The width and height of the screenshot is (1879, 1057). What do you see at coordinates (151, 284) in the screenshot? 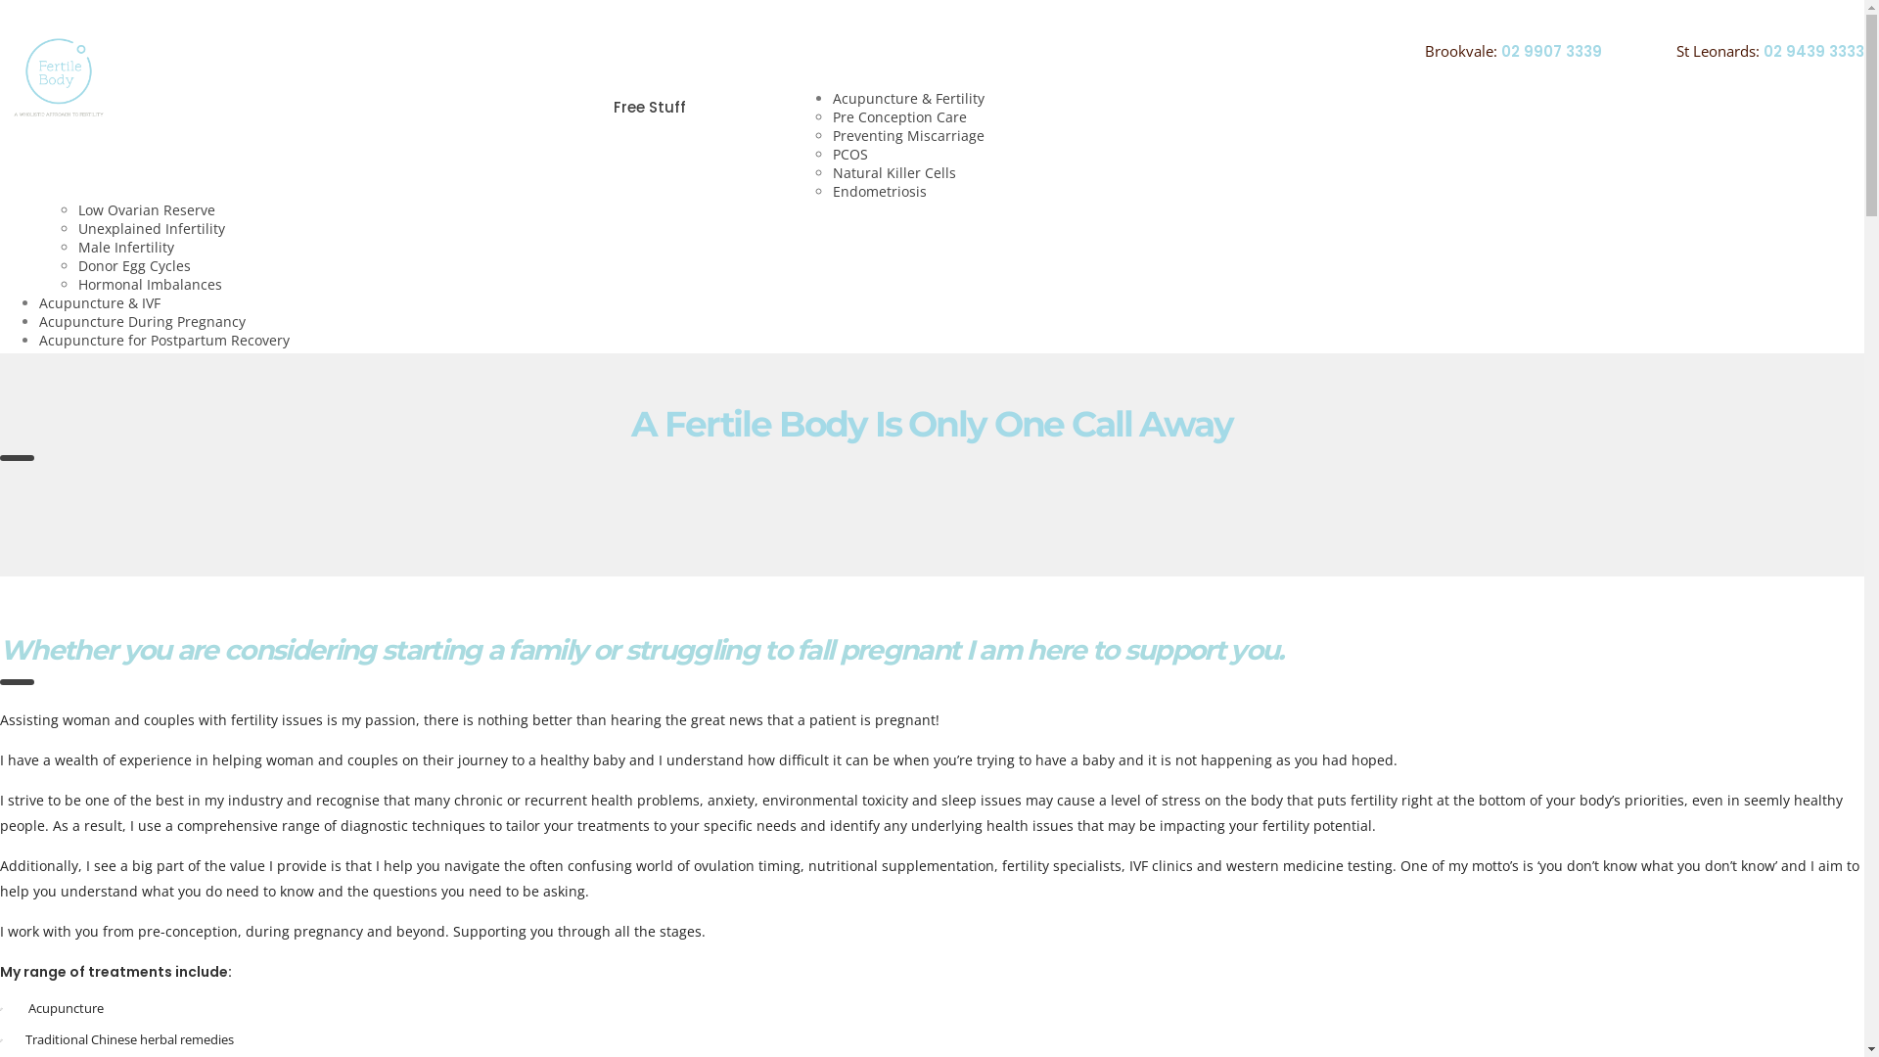
I see `Hormonal Imbalances` at bounding box center [151, 284].